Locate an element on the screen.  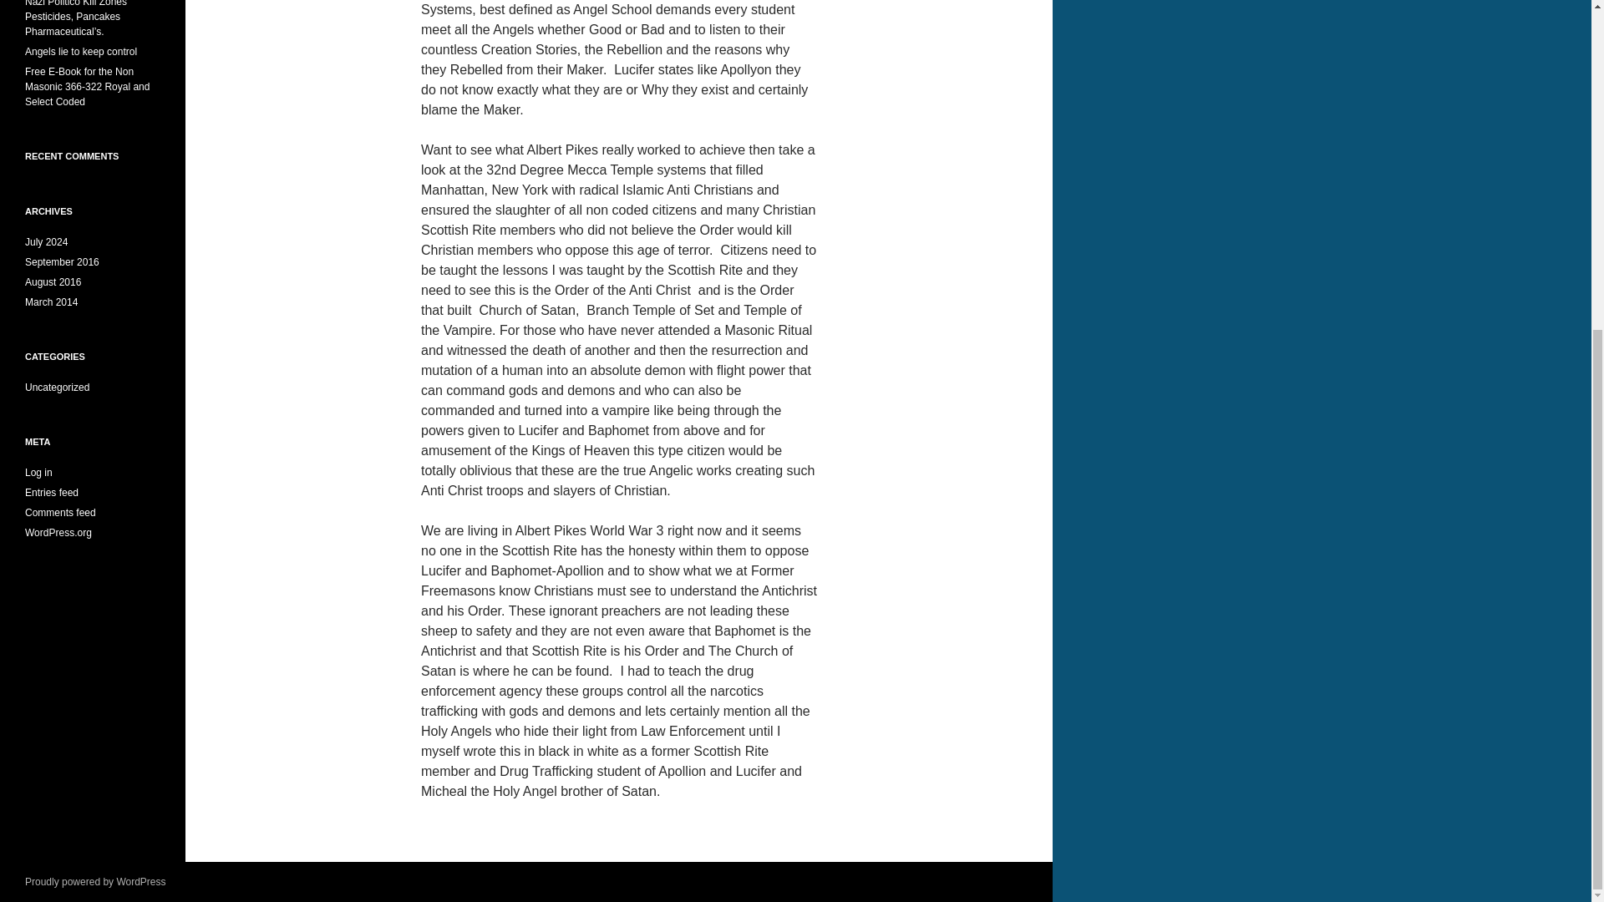
Angels lie to keep control is located at coordinates (80, 52).